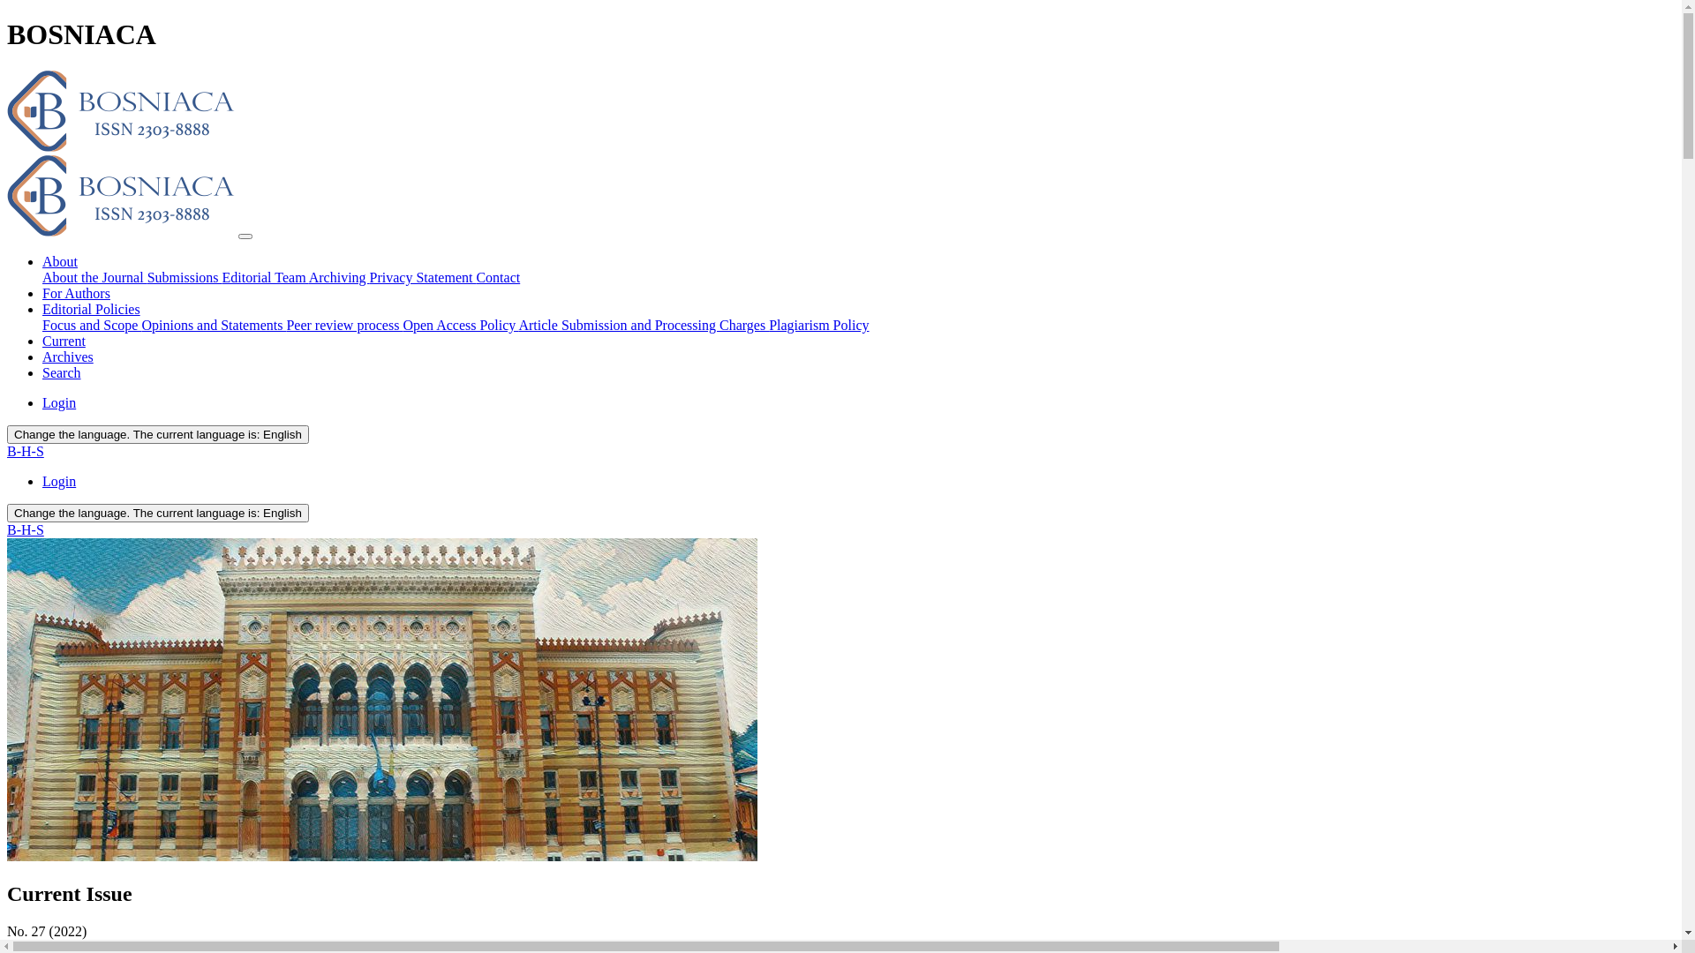  I want to click on Submissions, so click(185, 277).